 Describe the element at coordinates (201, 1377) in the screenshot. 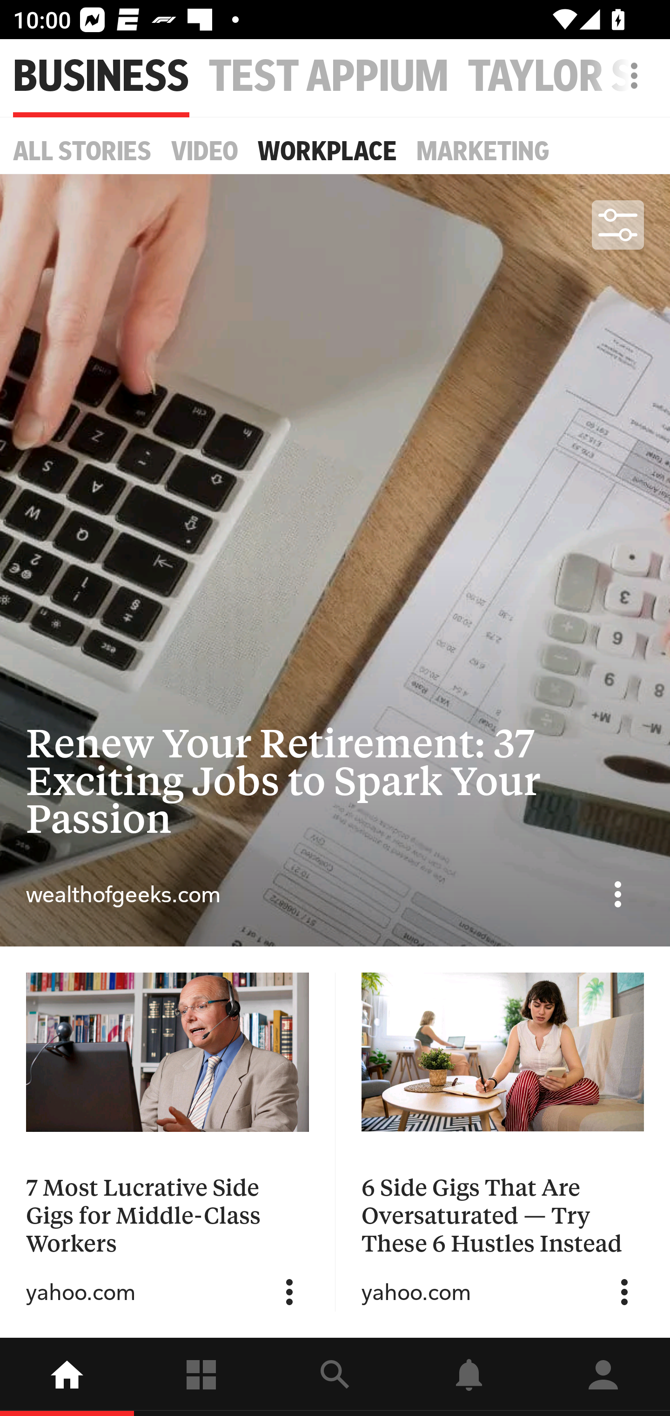

I see `Following` at that location.